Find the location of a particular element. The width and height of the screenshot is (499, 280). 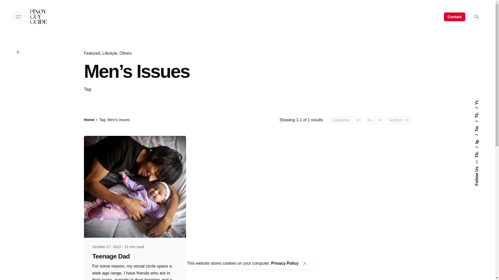

Yt. is located at coordinates (477, 102).